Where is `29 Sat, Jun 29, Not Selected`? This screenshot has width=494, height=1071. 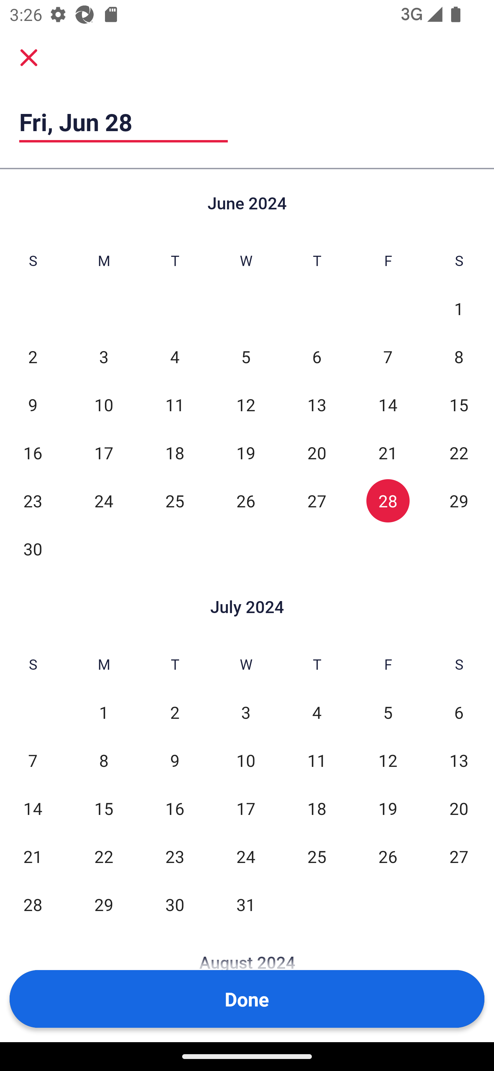 29 Sat, Jun 29, Not Selected is located at coordinates (459, 500).